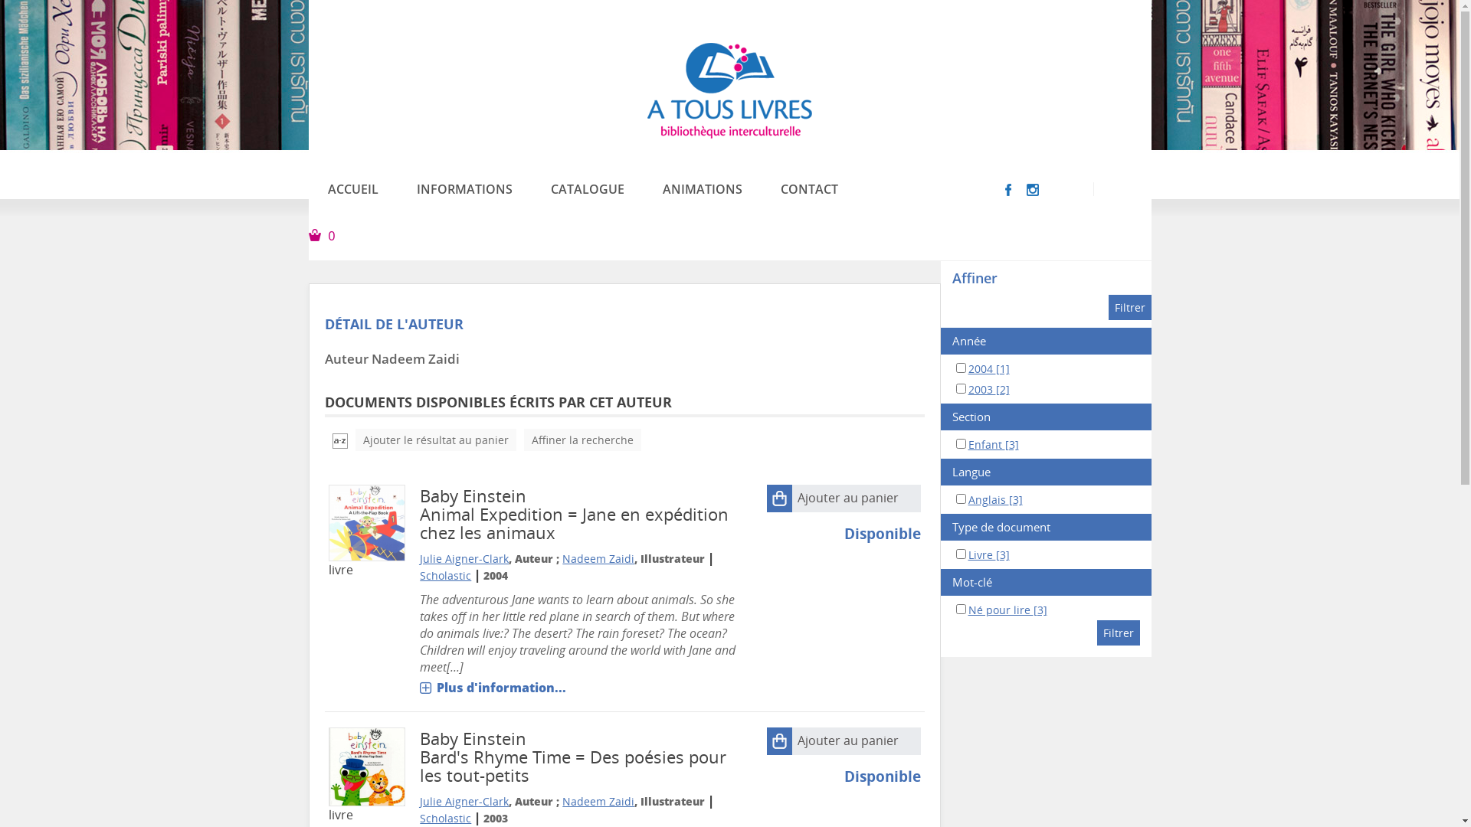  What do you see at coordinates (582, 440) in the screenshot?
I see `Affiner la recherche` at bounding box center [582, 440].